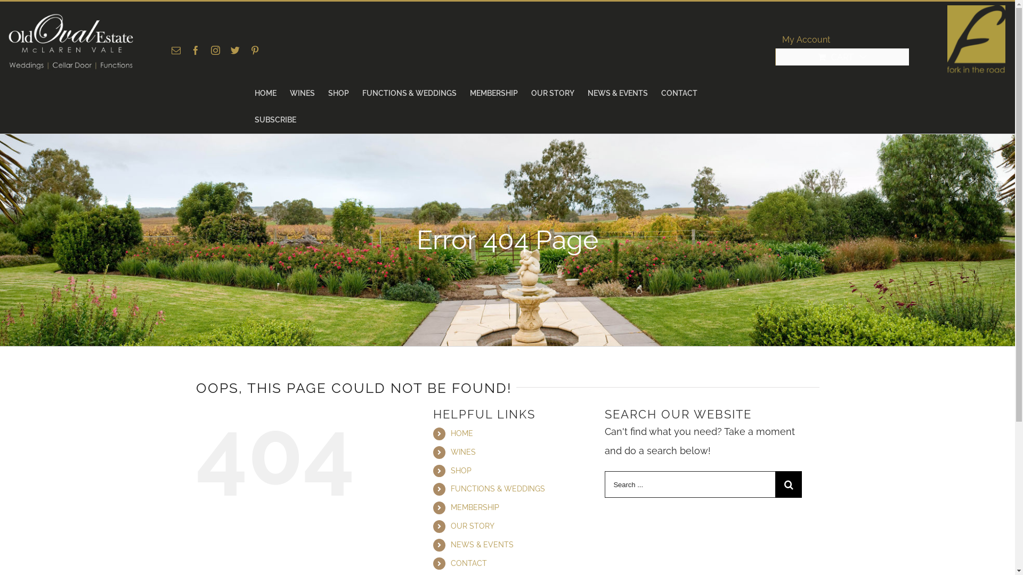 This screenshot has height=575, width=1023. What do you see at coordinates (409, 93) in the screenshot?
I see `FUNCTIONS & WEDDINGS` at bounding box center [409, 93].